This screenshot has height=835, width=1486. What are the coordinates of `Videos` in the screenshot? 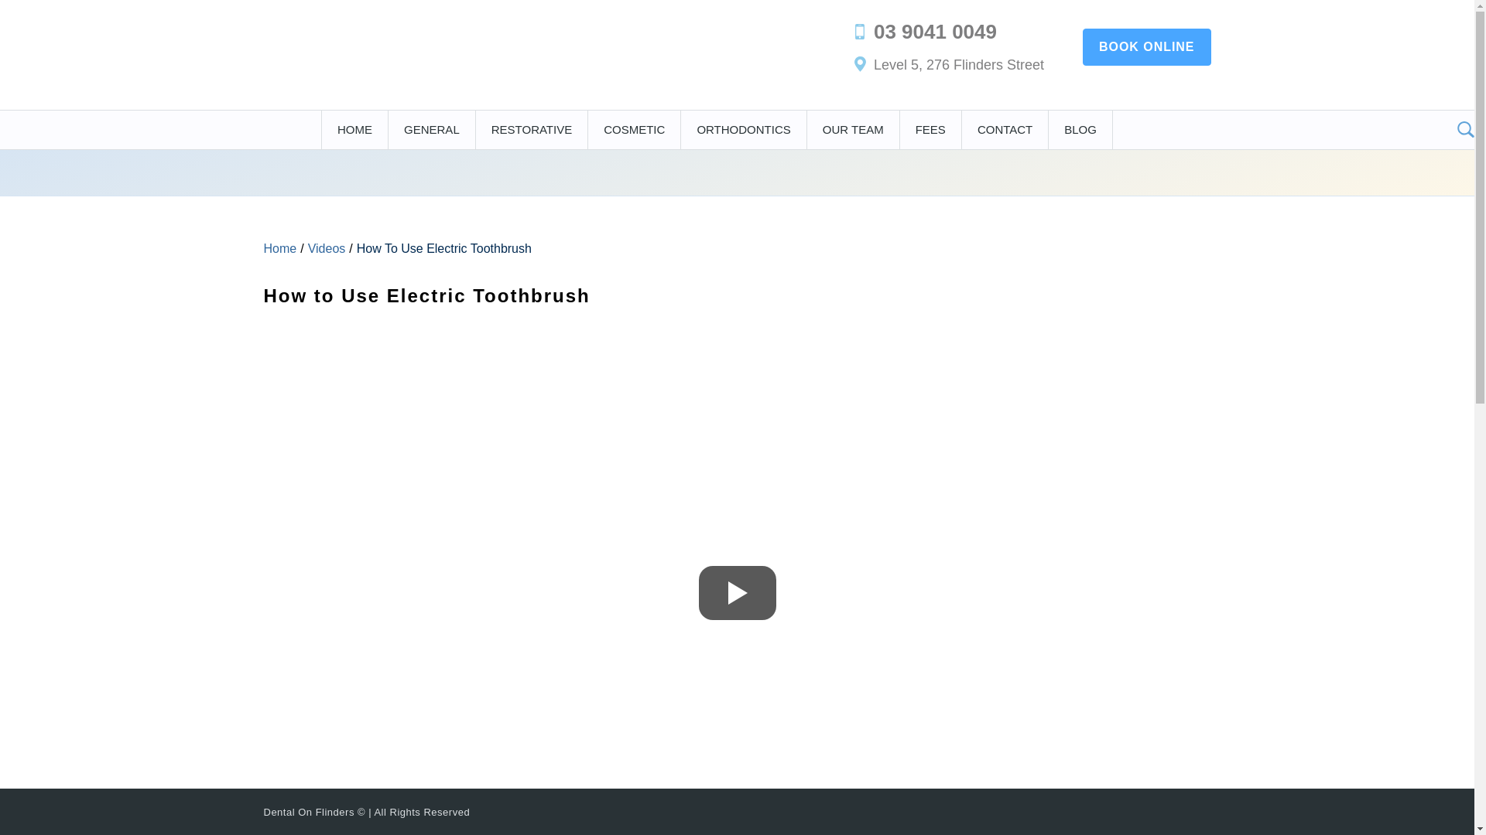 It's located at (327, 249).